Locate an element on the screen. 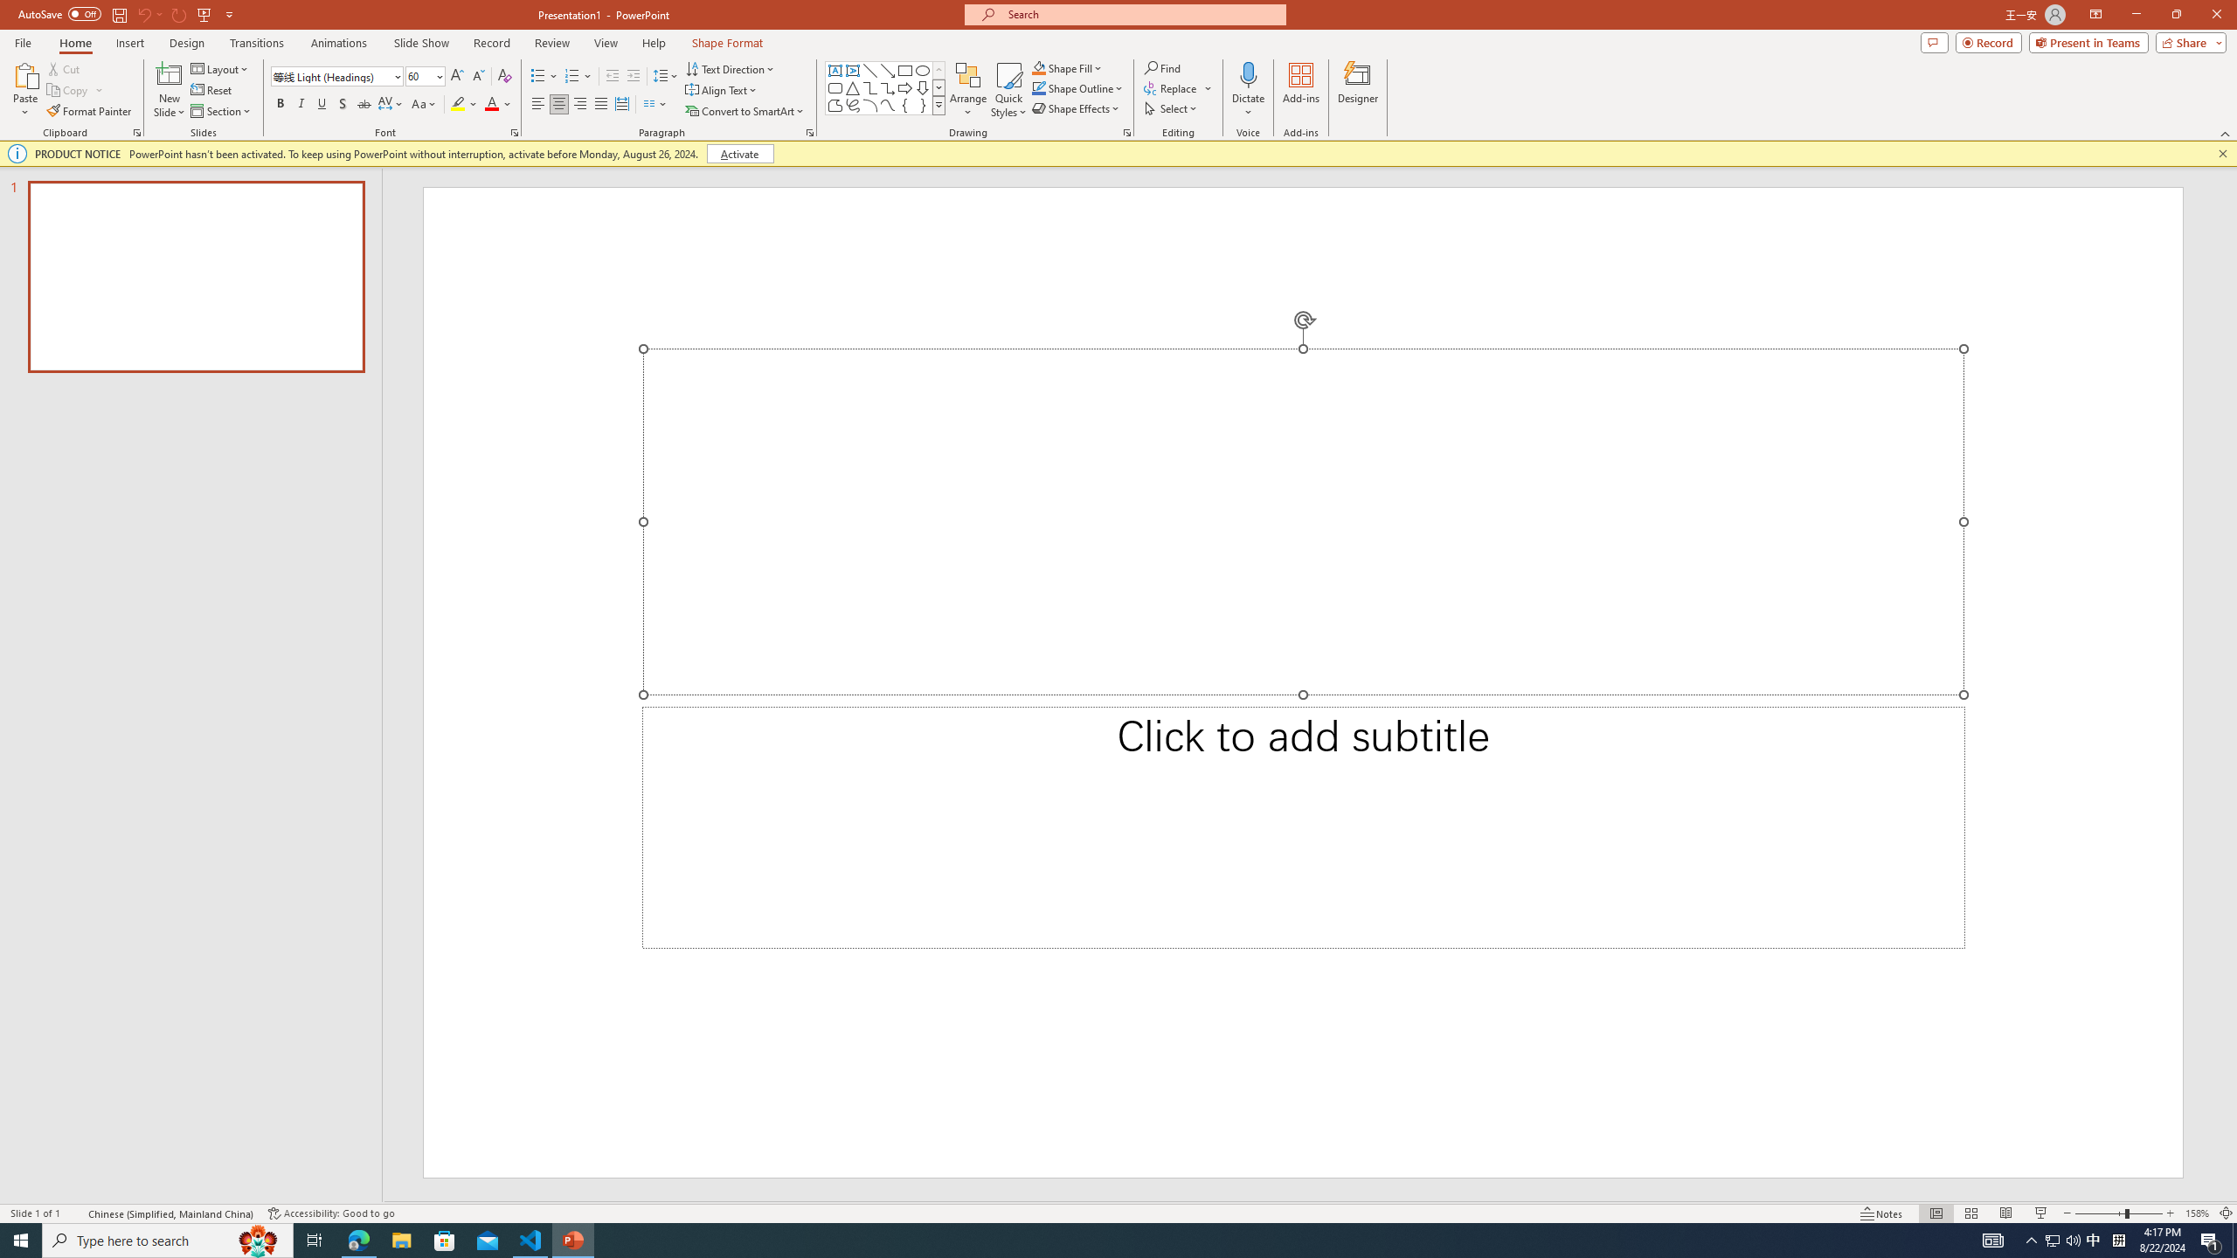 The image size is (2237, 1258). Connector: Elbow is located at coordinates (870, 87).